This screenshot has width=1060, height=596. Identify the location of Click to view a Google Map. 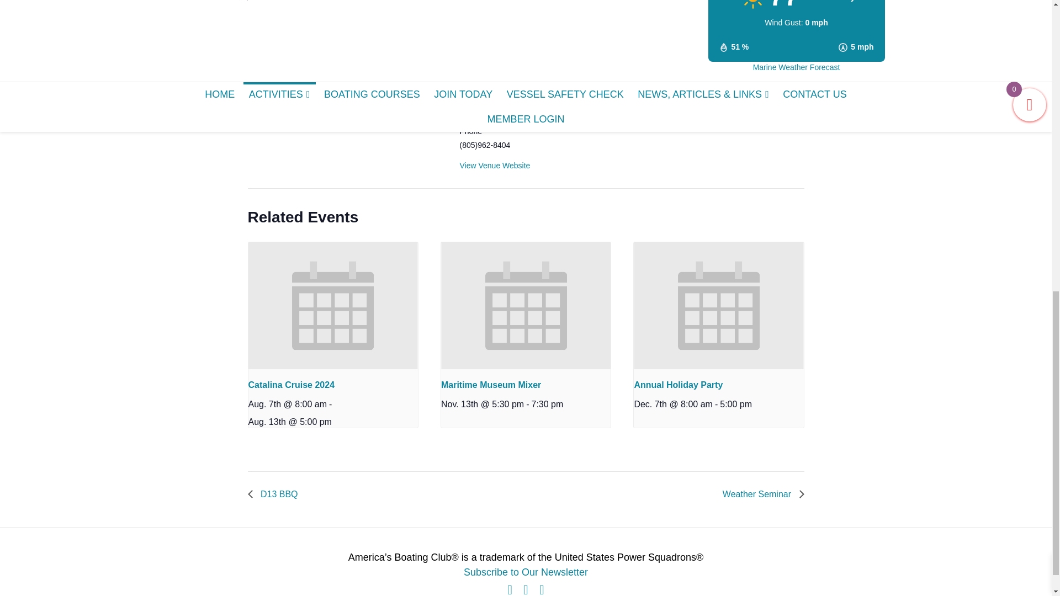
(499, 102).